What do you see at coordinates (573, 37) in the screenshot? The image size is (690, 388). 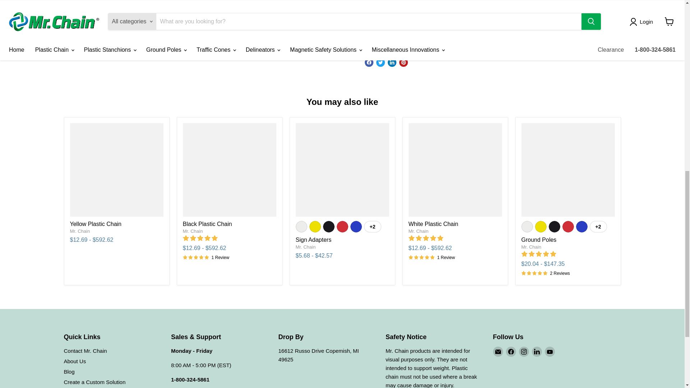 I see `Connect-ALL` at bounding box center [573, 37].